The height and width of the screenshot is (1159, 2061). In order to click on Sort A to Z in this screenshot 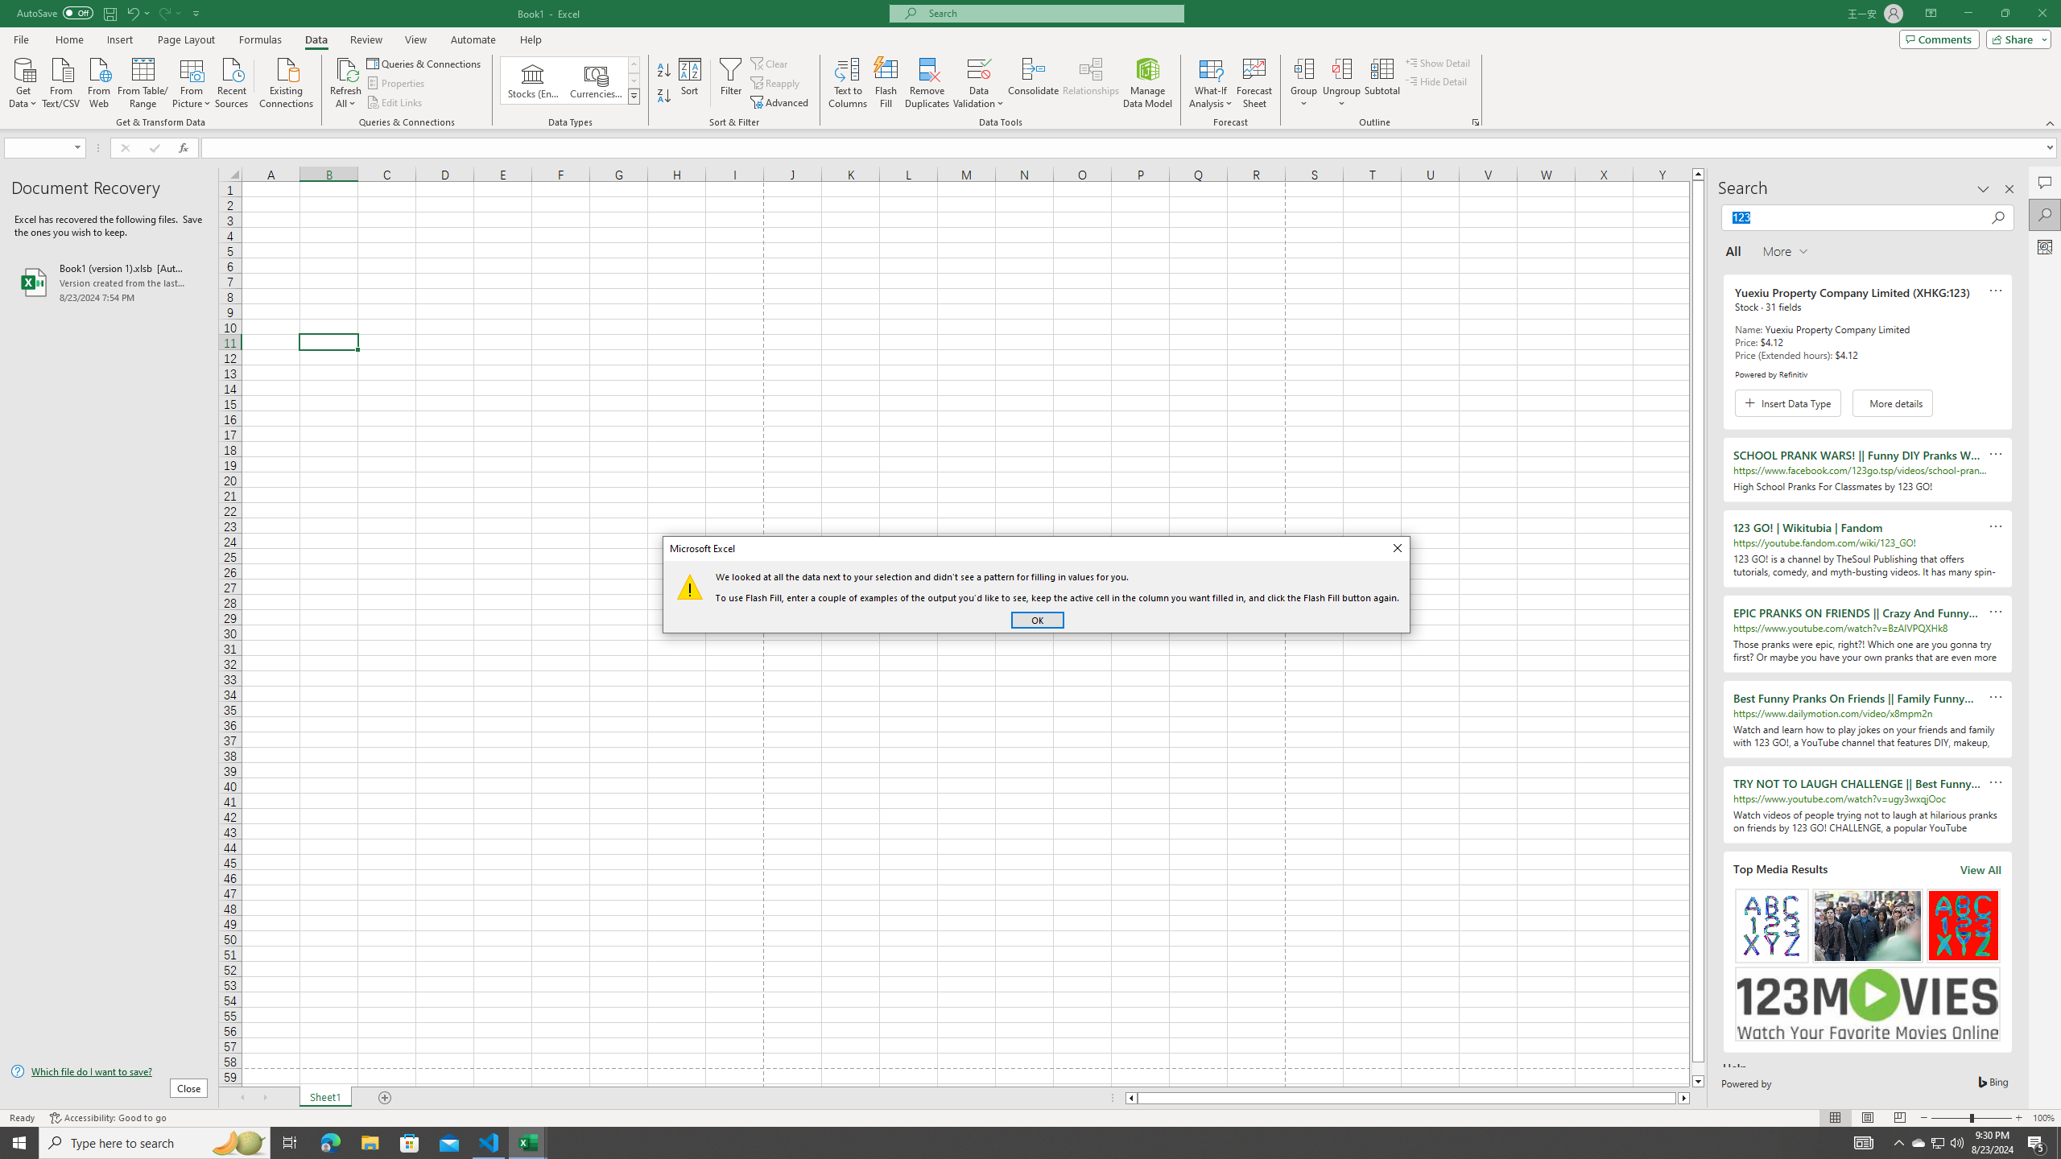, I will do `click(665, 71)`.